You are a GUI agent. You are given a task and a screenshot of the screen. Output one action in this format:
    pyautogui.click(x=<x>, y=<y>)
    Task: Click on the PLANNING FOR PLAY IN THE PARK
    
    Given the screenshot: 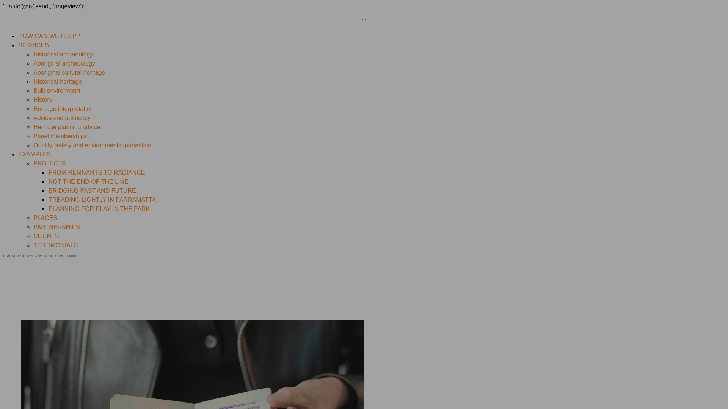 What is the action you would take?
    pyautogui.click(x=99, y=209)
    